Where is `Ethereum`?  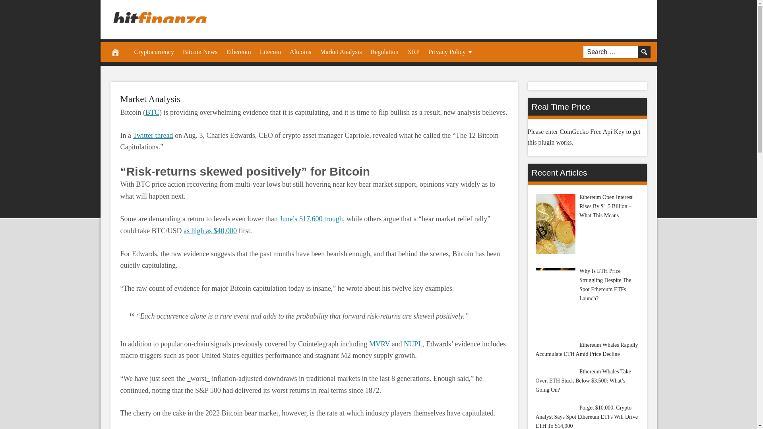 Ethereum is located at coordinates (238, 52).